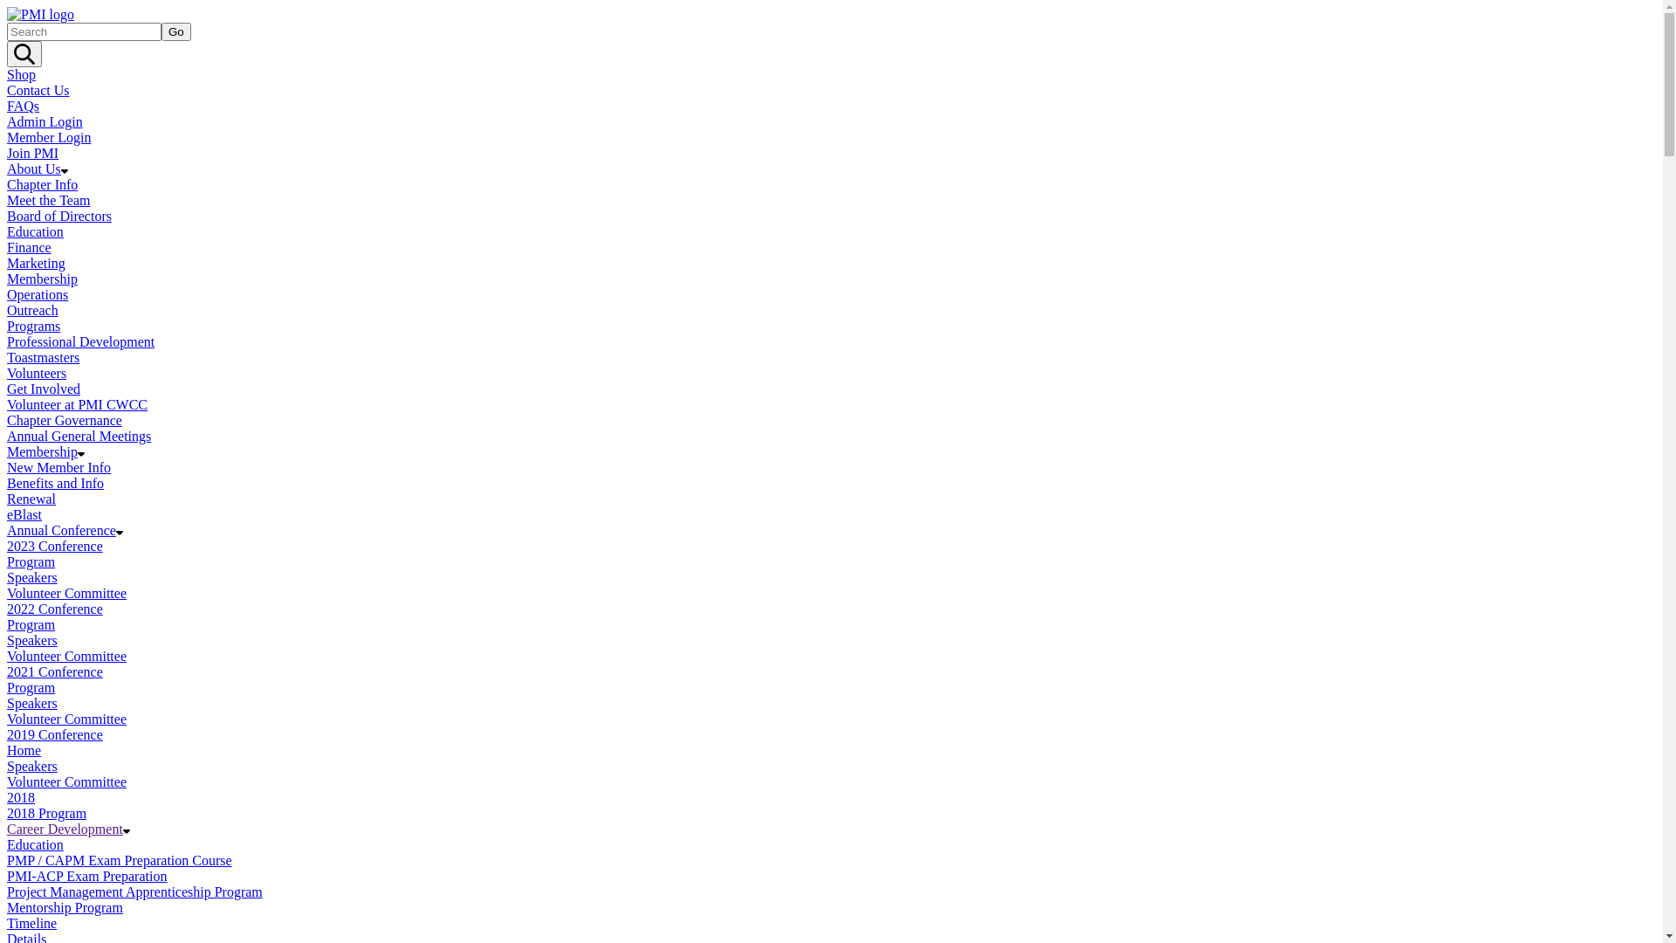 This screenshot has width=1676, height=943. I want to click on FAQs, so click(23, 107).